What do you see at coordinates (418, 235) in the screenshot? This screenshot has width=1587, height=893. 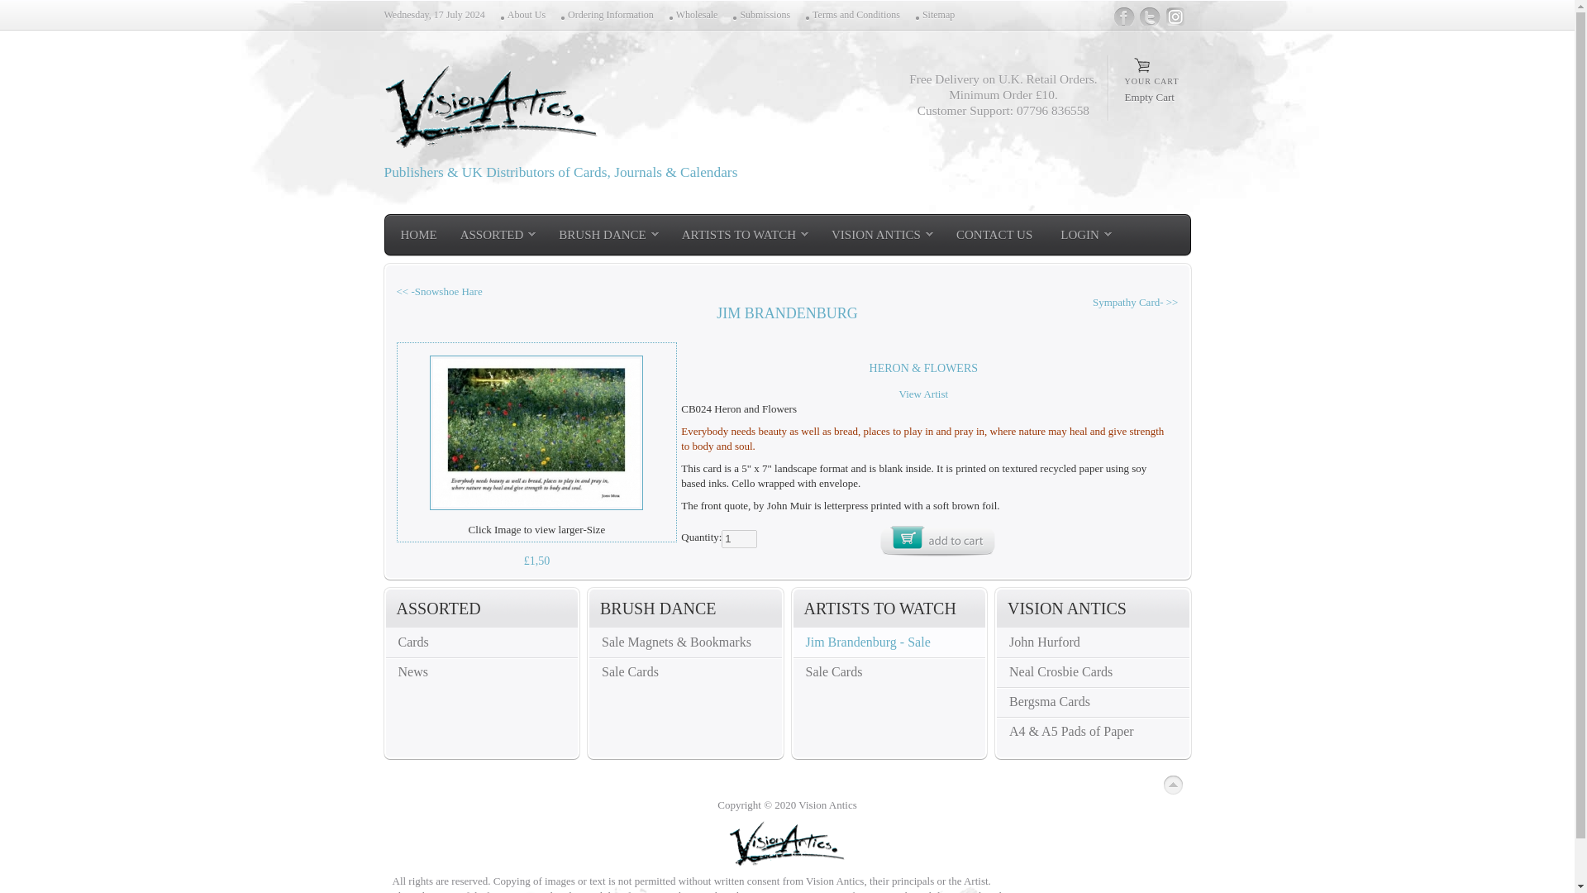 I see `HOME` at bounding box center [418, 235].